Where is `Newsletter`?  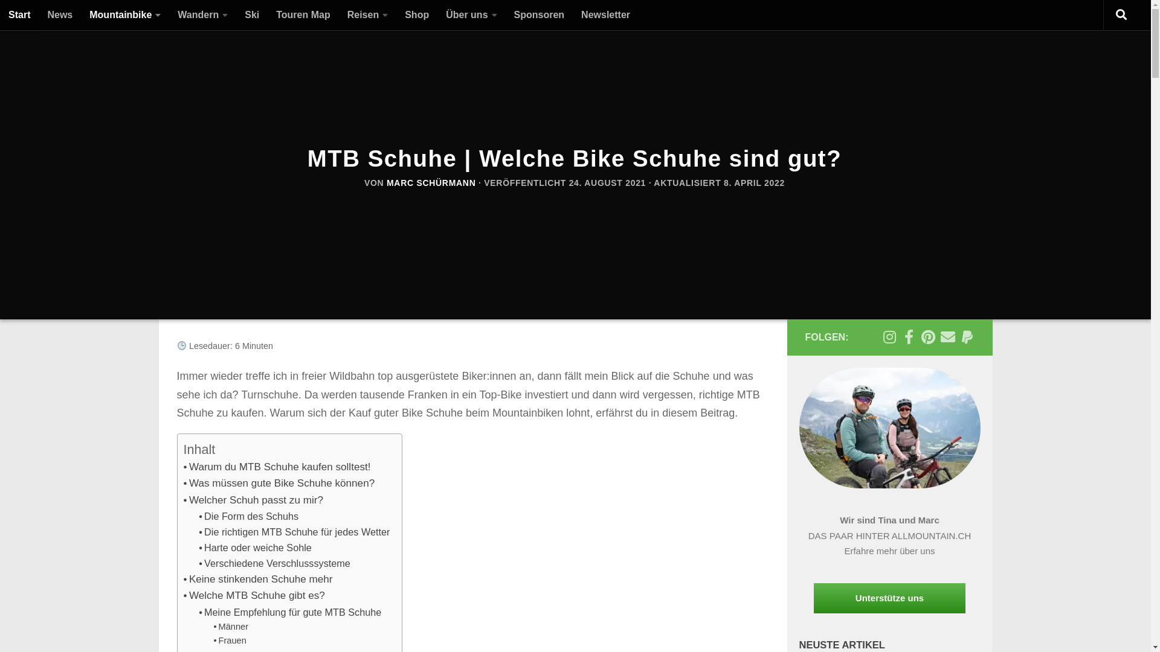 Newsletter is located at coordinates (605, 15).